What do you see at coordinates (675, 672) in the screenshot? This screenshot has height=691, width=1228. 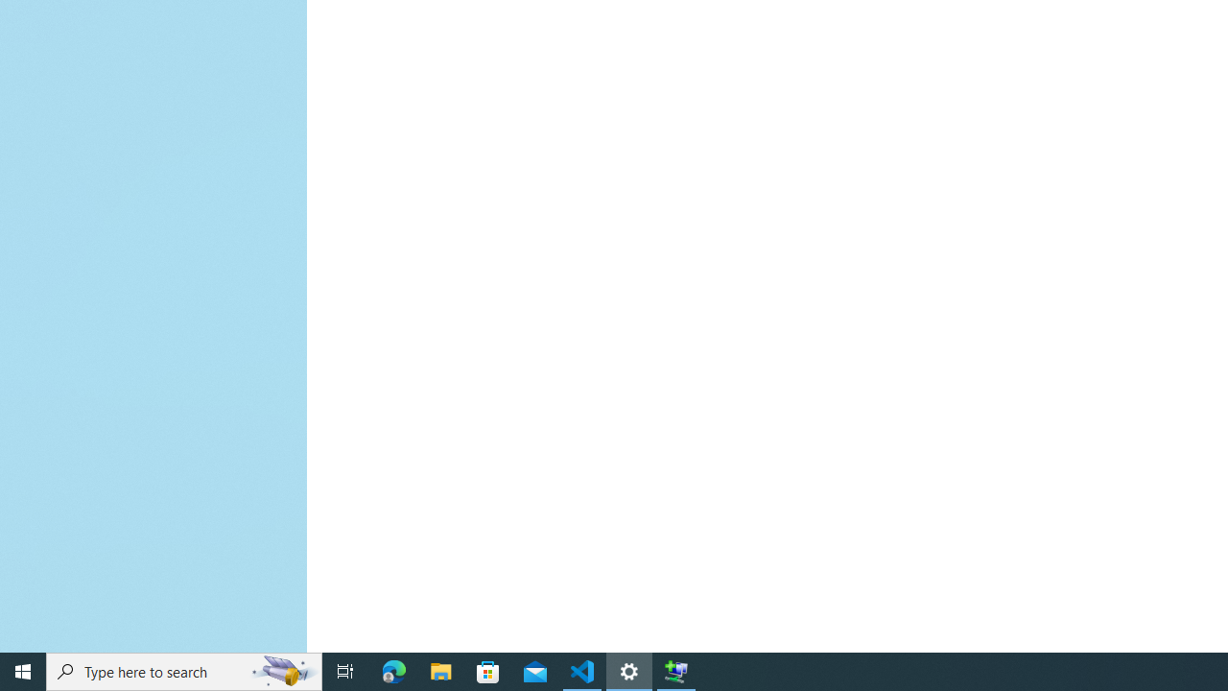 I see `Extensible Wizards Host Process - 1 running window` at bounding box center [675, 672].